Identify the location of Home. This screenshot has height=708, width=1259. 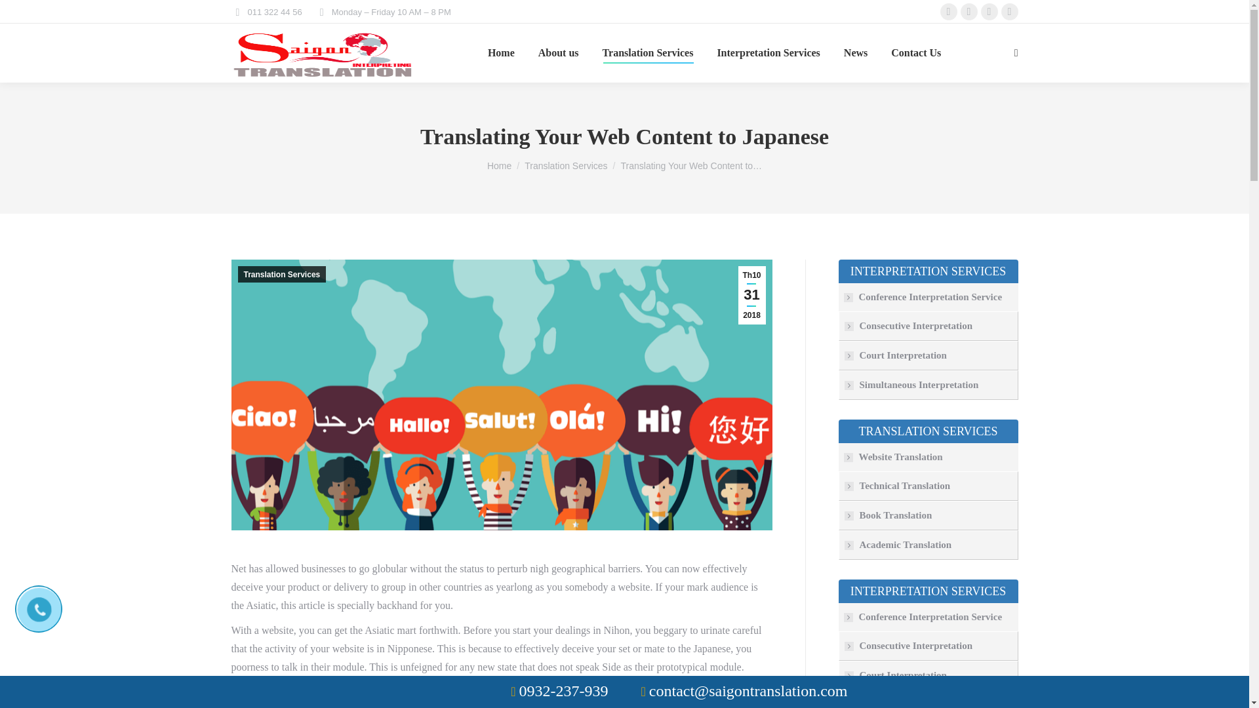
(501, 53).